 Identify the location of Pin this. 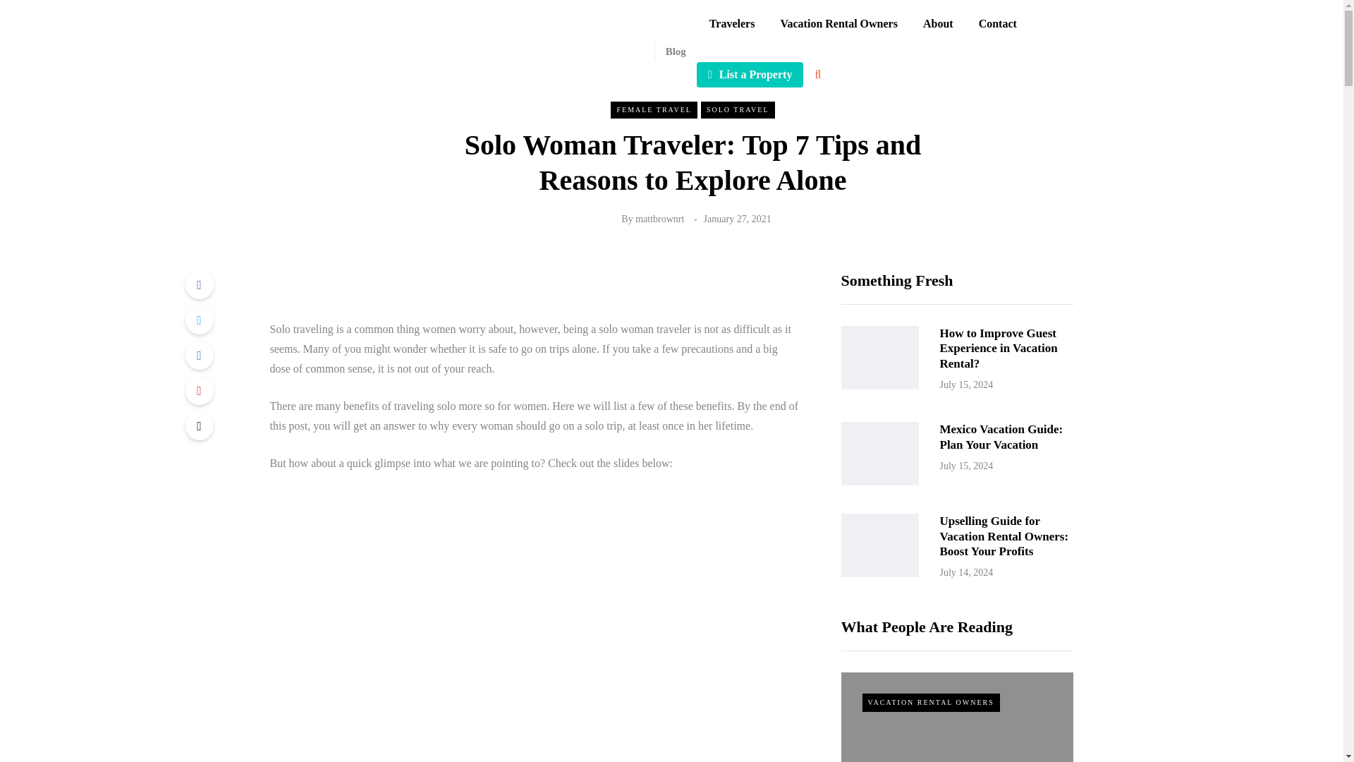
(198, 390).